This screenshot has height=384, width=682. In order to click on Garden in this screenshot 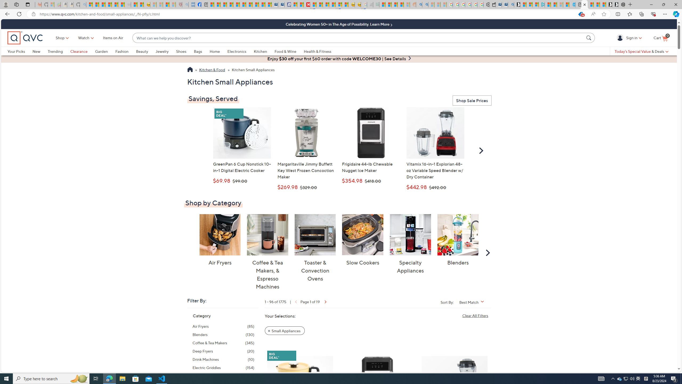, I will do `click(105, 51)`.